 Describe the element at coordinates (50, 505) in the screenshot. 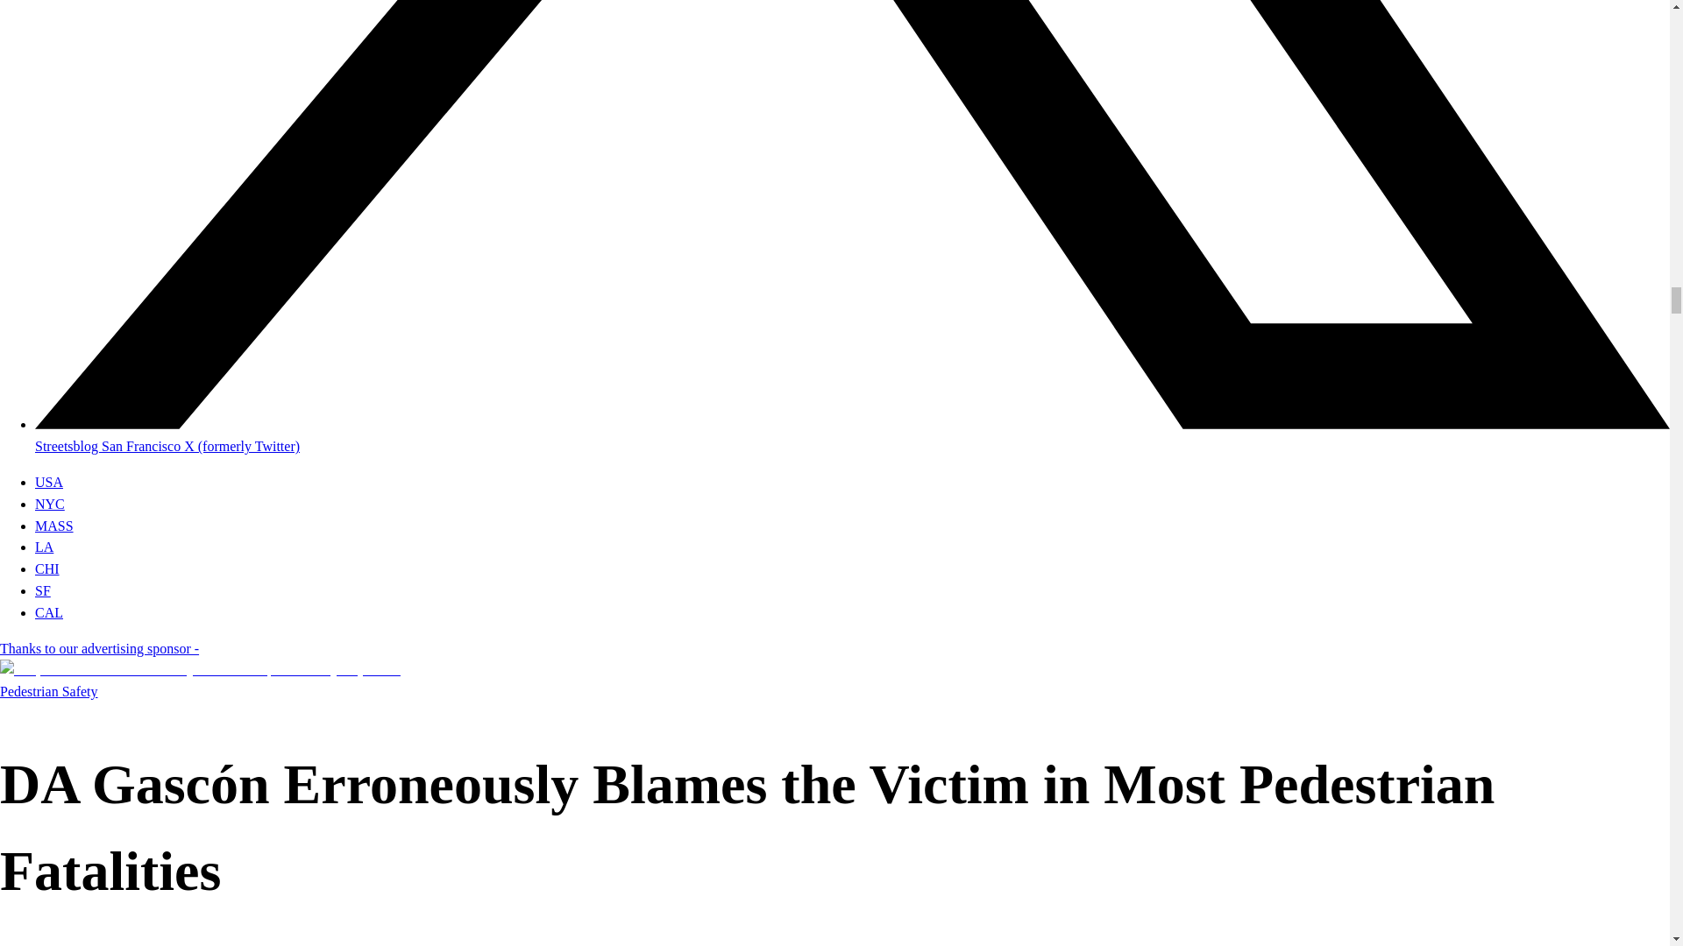

I see `NYC` at that location.